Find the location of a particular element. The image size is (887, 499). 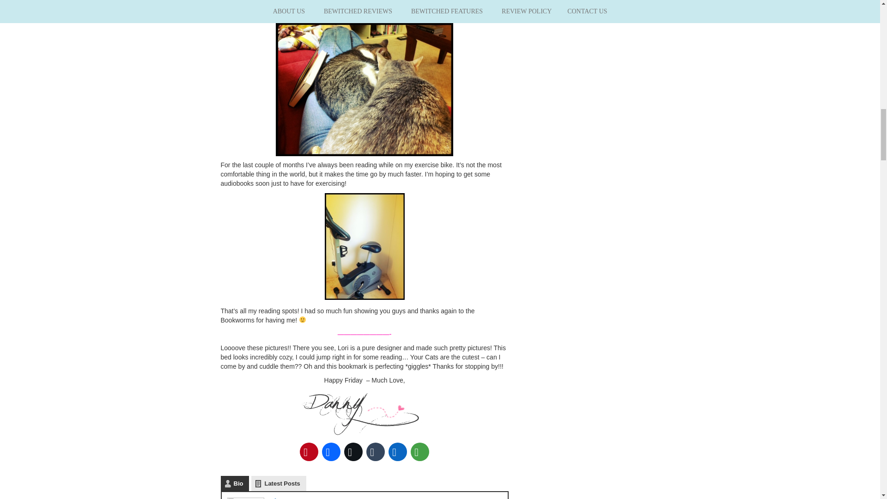

Tumblr is located at coordinates (376, 452).